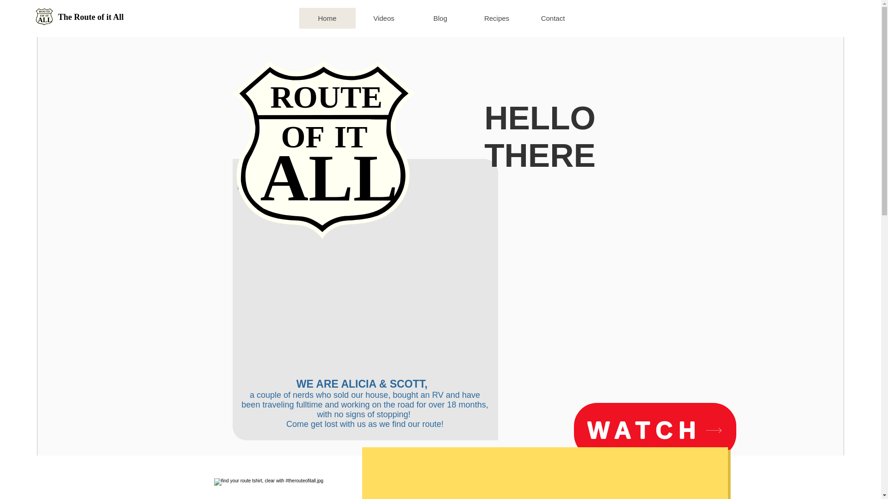 The height and width of the screenshot is (499, 888). What do you see at coordinates (655, 430) in the screenshot?
I see `The Route of it All` at bounding box center [655, 430].